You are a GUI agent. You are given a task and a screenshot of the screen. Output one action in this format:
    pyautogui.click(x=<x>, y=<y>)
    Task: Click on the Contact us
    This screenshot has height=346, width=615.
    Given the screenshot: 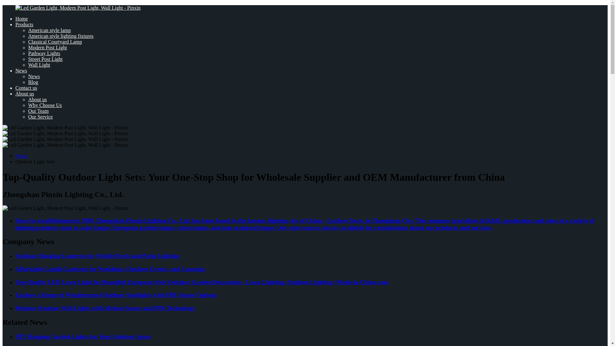 What is the action you would take?
    pyautogui.click(x=26, y=88)
    